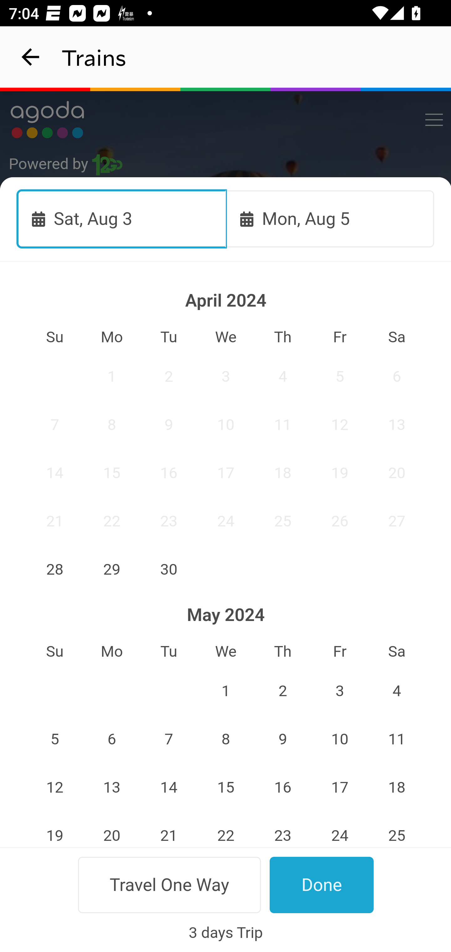  What do you see at coordinates (397, 691) in the screenshot?
I see `4` at bounding box center [397, 691].